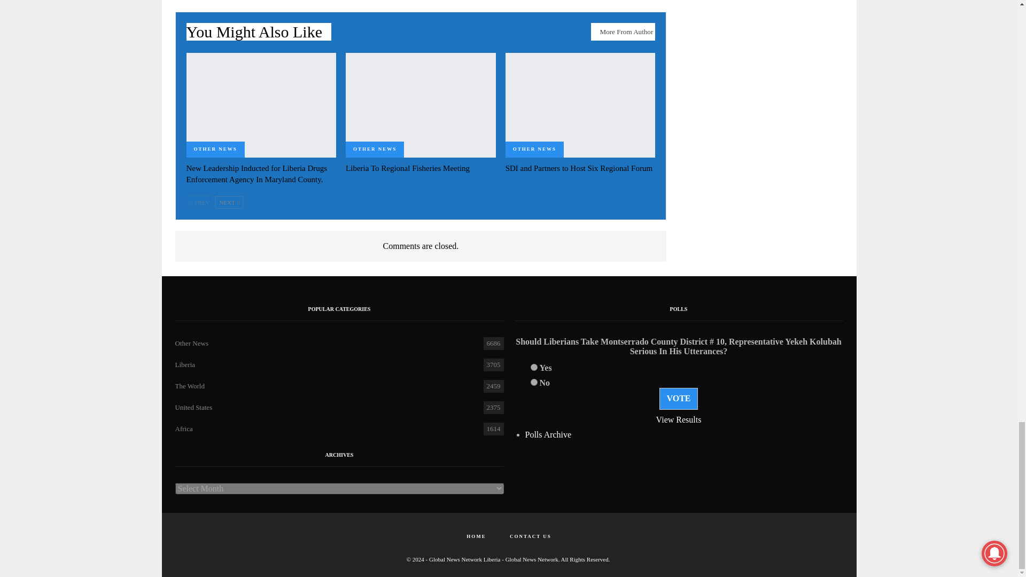 The height and width of the screenshot is (577, 1026). What do you see at coordinates (375, 149) in the screenshot?
I see `OTHER NEWS` at bounding box center [375, 149].